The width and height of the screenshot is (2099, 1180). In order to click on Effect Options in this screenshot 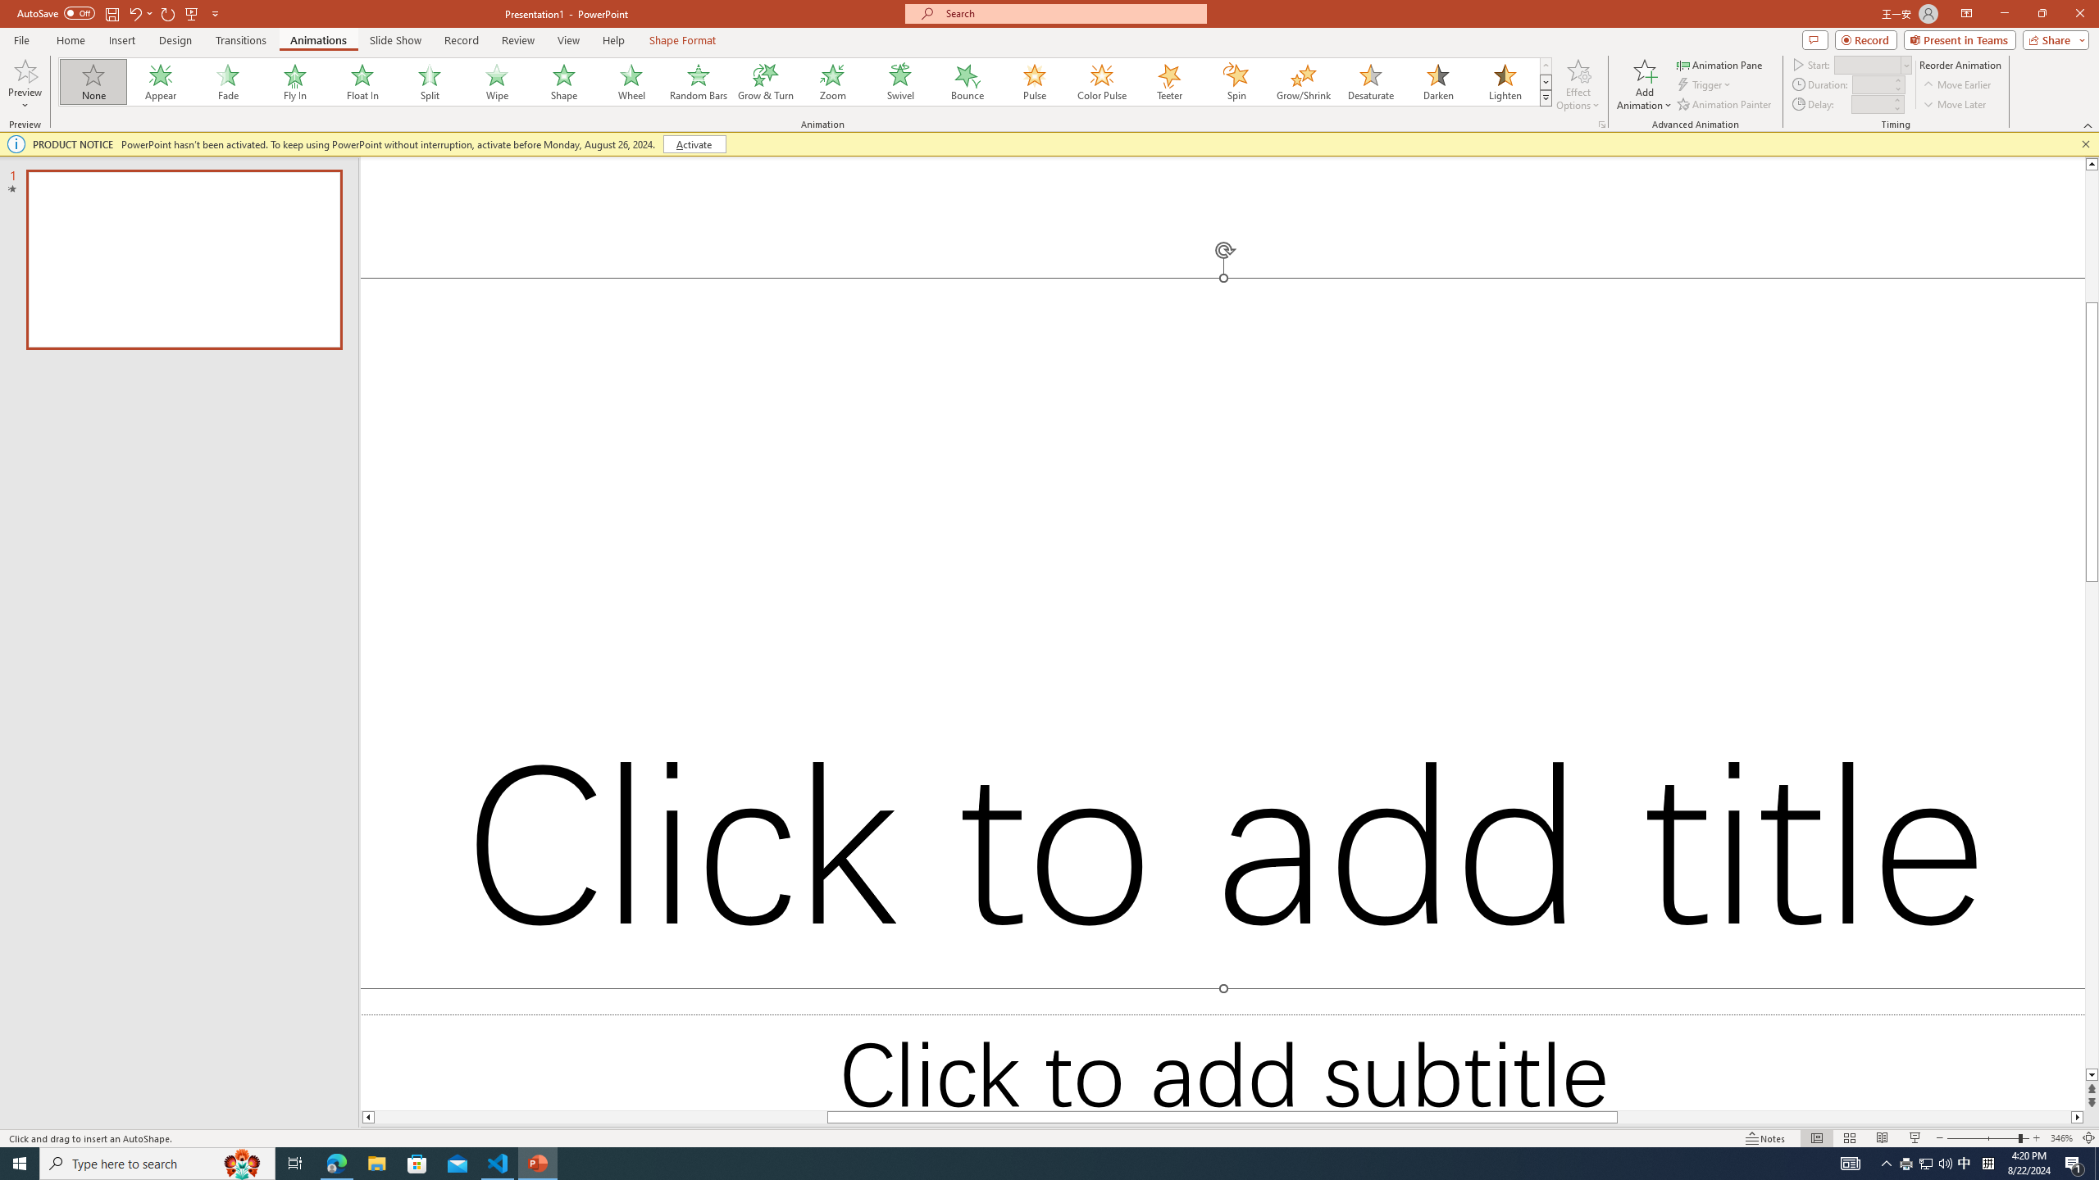, I will do `click(1578, 84)`.